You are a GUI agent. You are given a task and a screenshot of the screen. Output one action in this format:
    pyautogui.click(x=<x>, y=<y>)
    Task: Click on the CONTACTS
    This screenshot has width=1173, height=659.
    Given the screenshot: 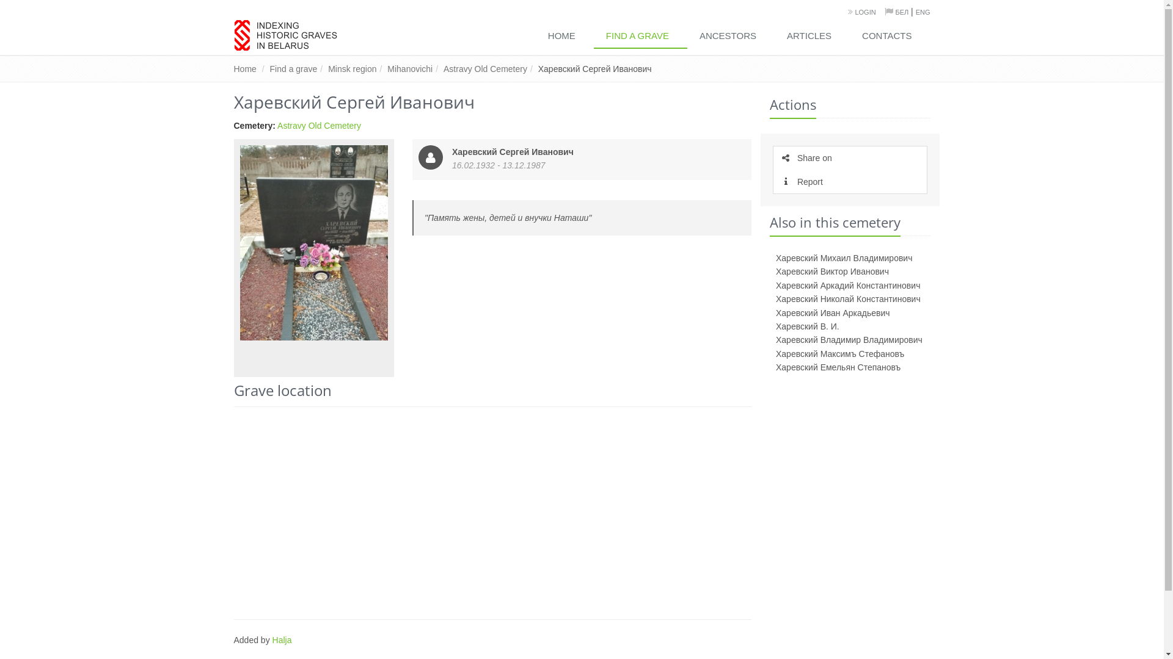 What is the action you would take?
    pyautogui.click(x=890, y=37)
    